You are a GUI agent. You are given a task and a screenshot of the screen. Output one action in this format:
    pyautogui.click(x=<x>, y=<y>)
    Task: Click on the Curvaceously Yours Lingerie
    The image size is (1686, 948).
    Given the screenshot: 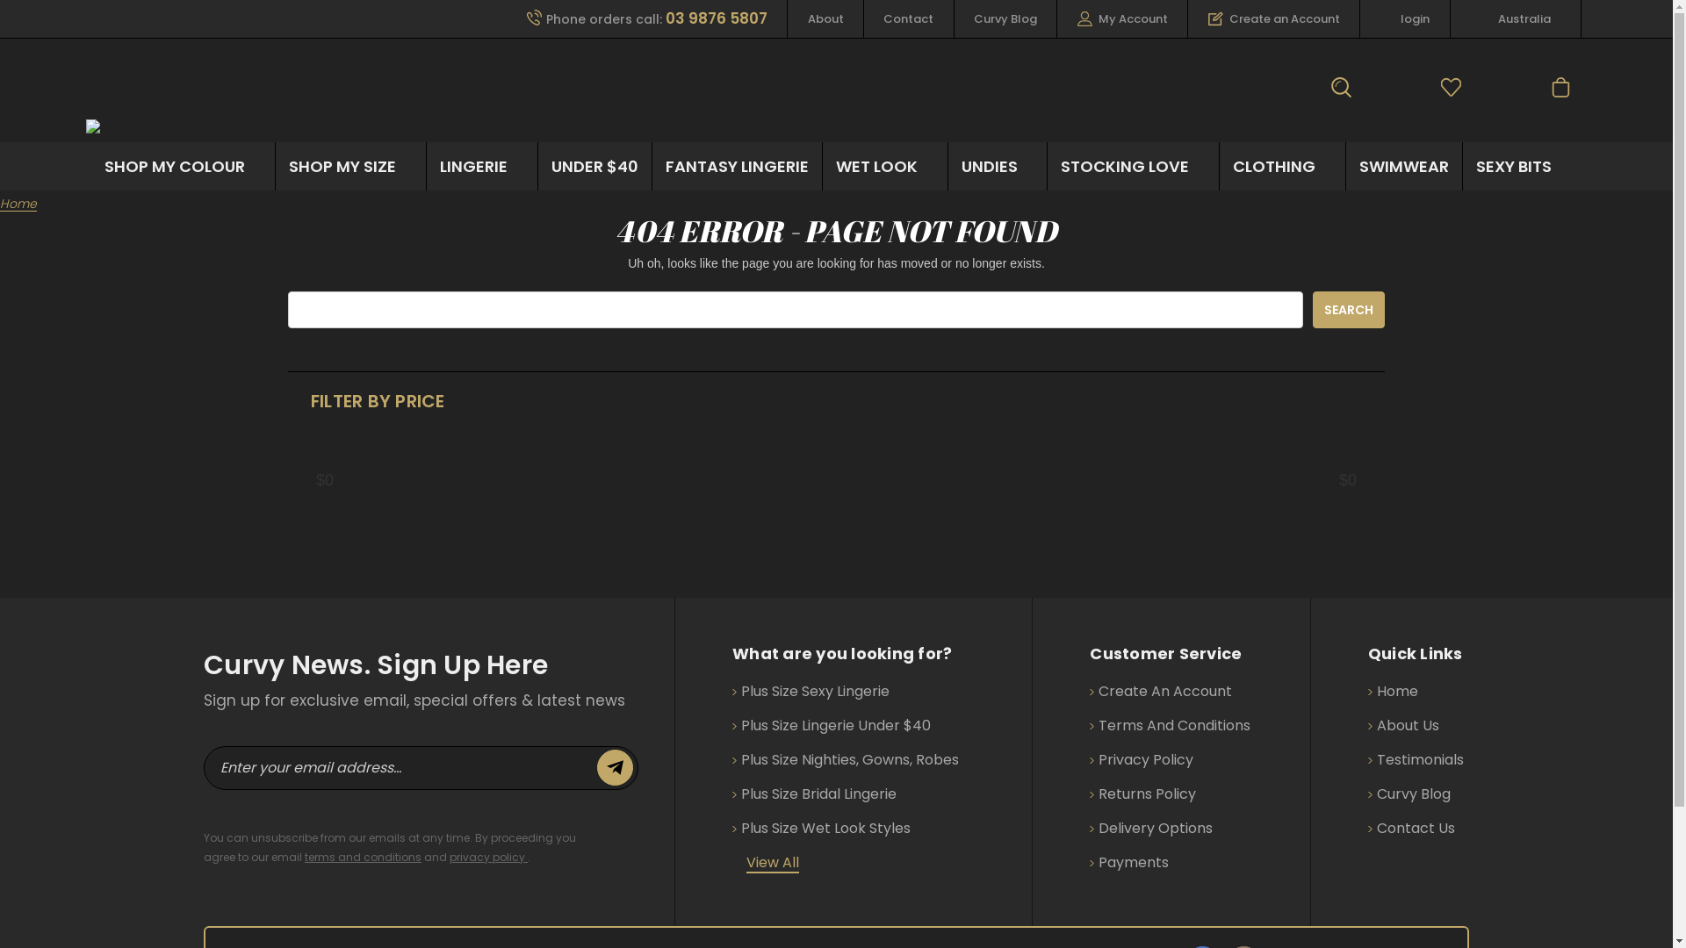 What is the action you would take?
    pyautogui.click(x=258, y=126)
    